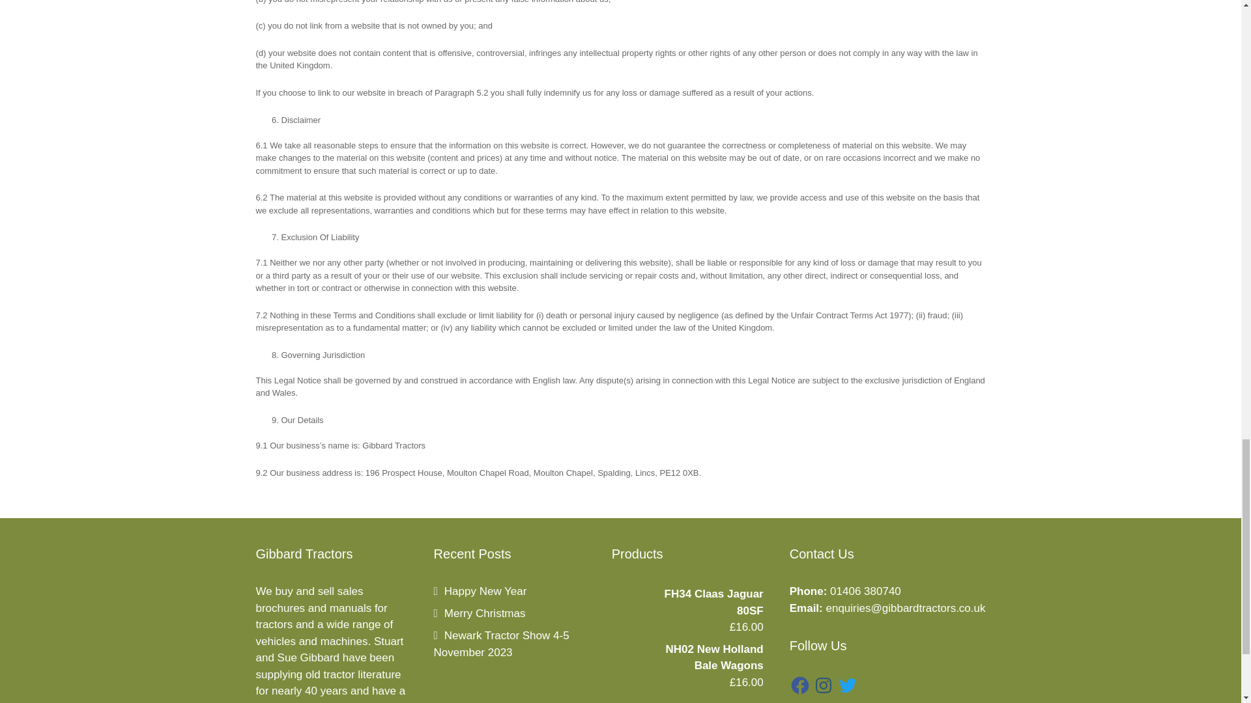  What do you see at coordinates (687, 602) in the screenshot?
I see `FH34 Claas Jaguar 80SF` at bounding box center [687, 602].